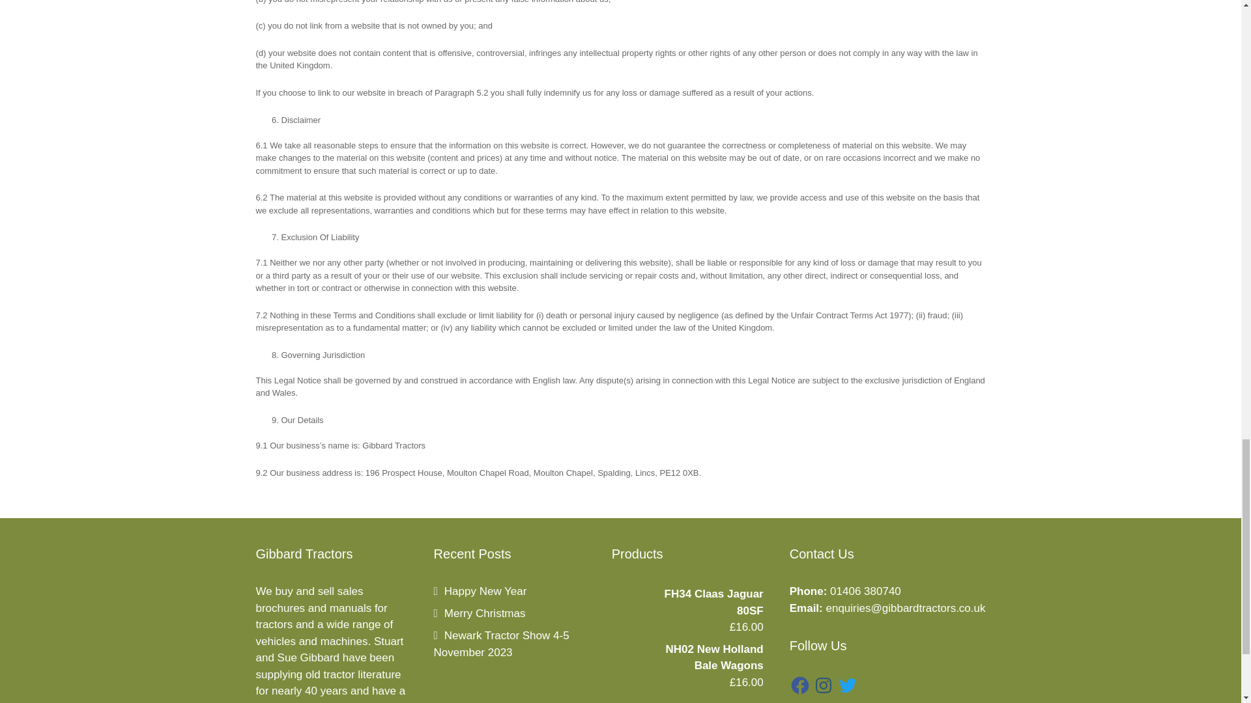  What do you see at coordinates (687, 602) in the screenshot?
I see `FH34 Claas Jaguar 80SF` at bounding box center [687, 602].